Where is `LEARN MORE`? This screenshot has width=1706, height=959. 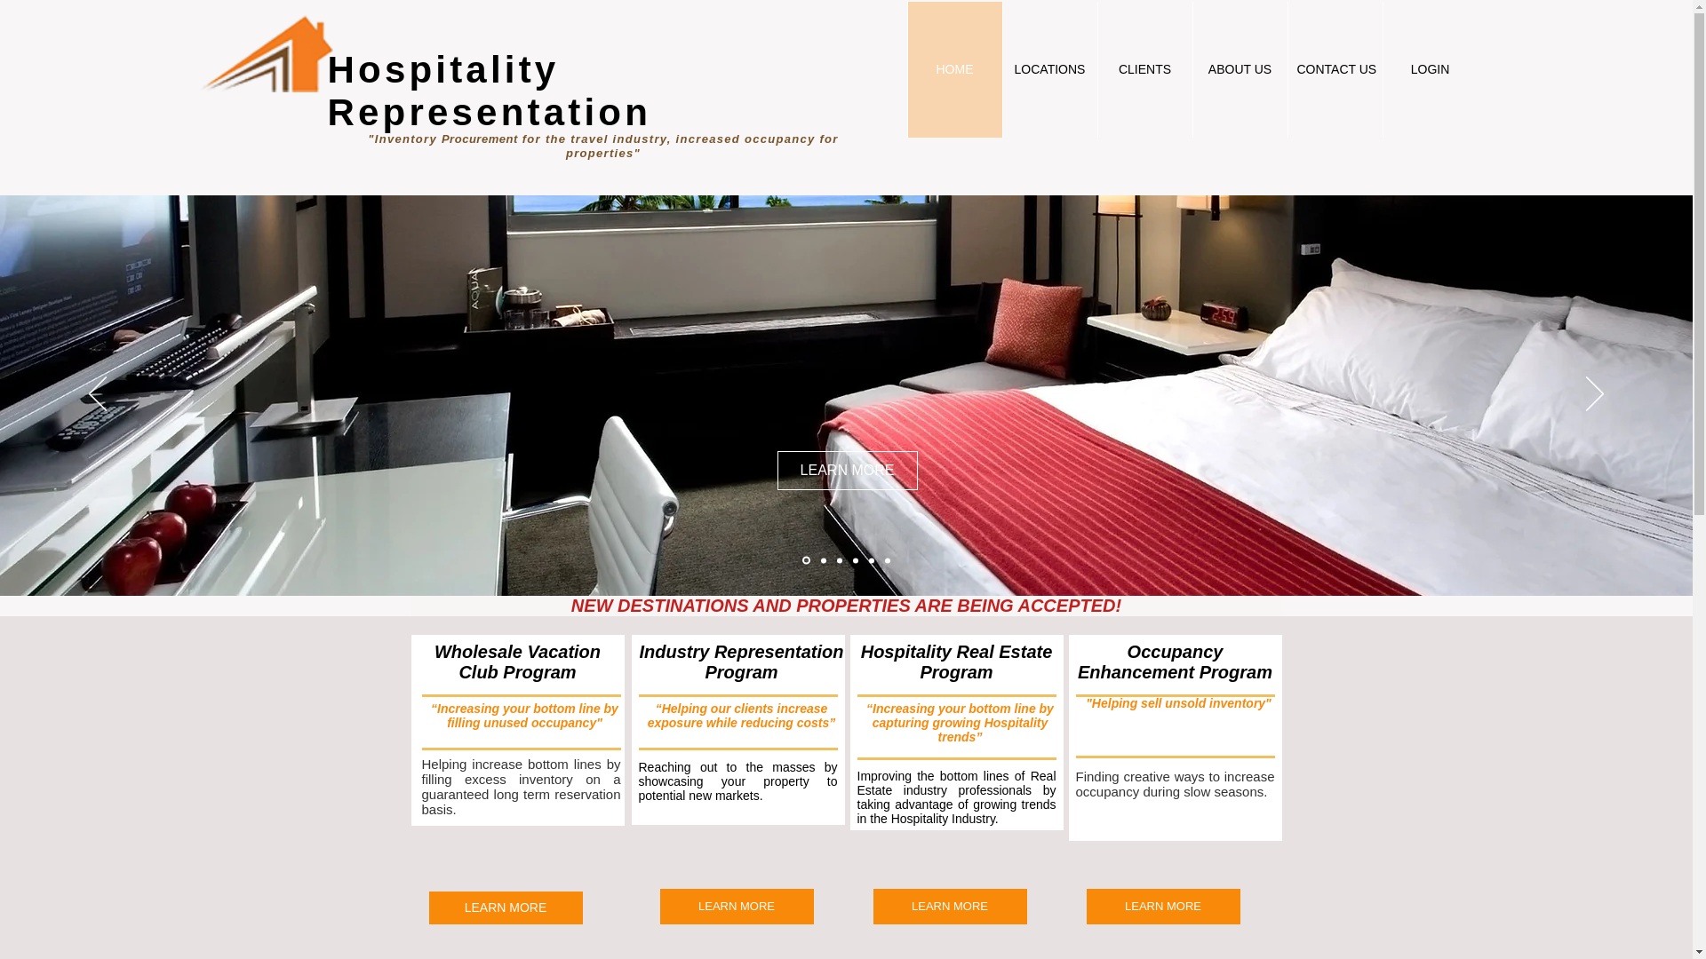 LEARN MORE is located at coordinates (846, 470).